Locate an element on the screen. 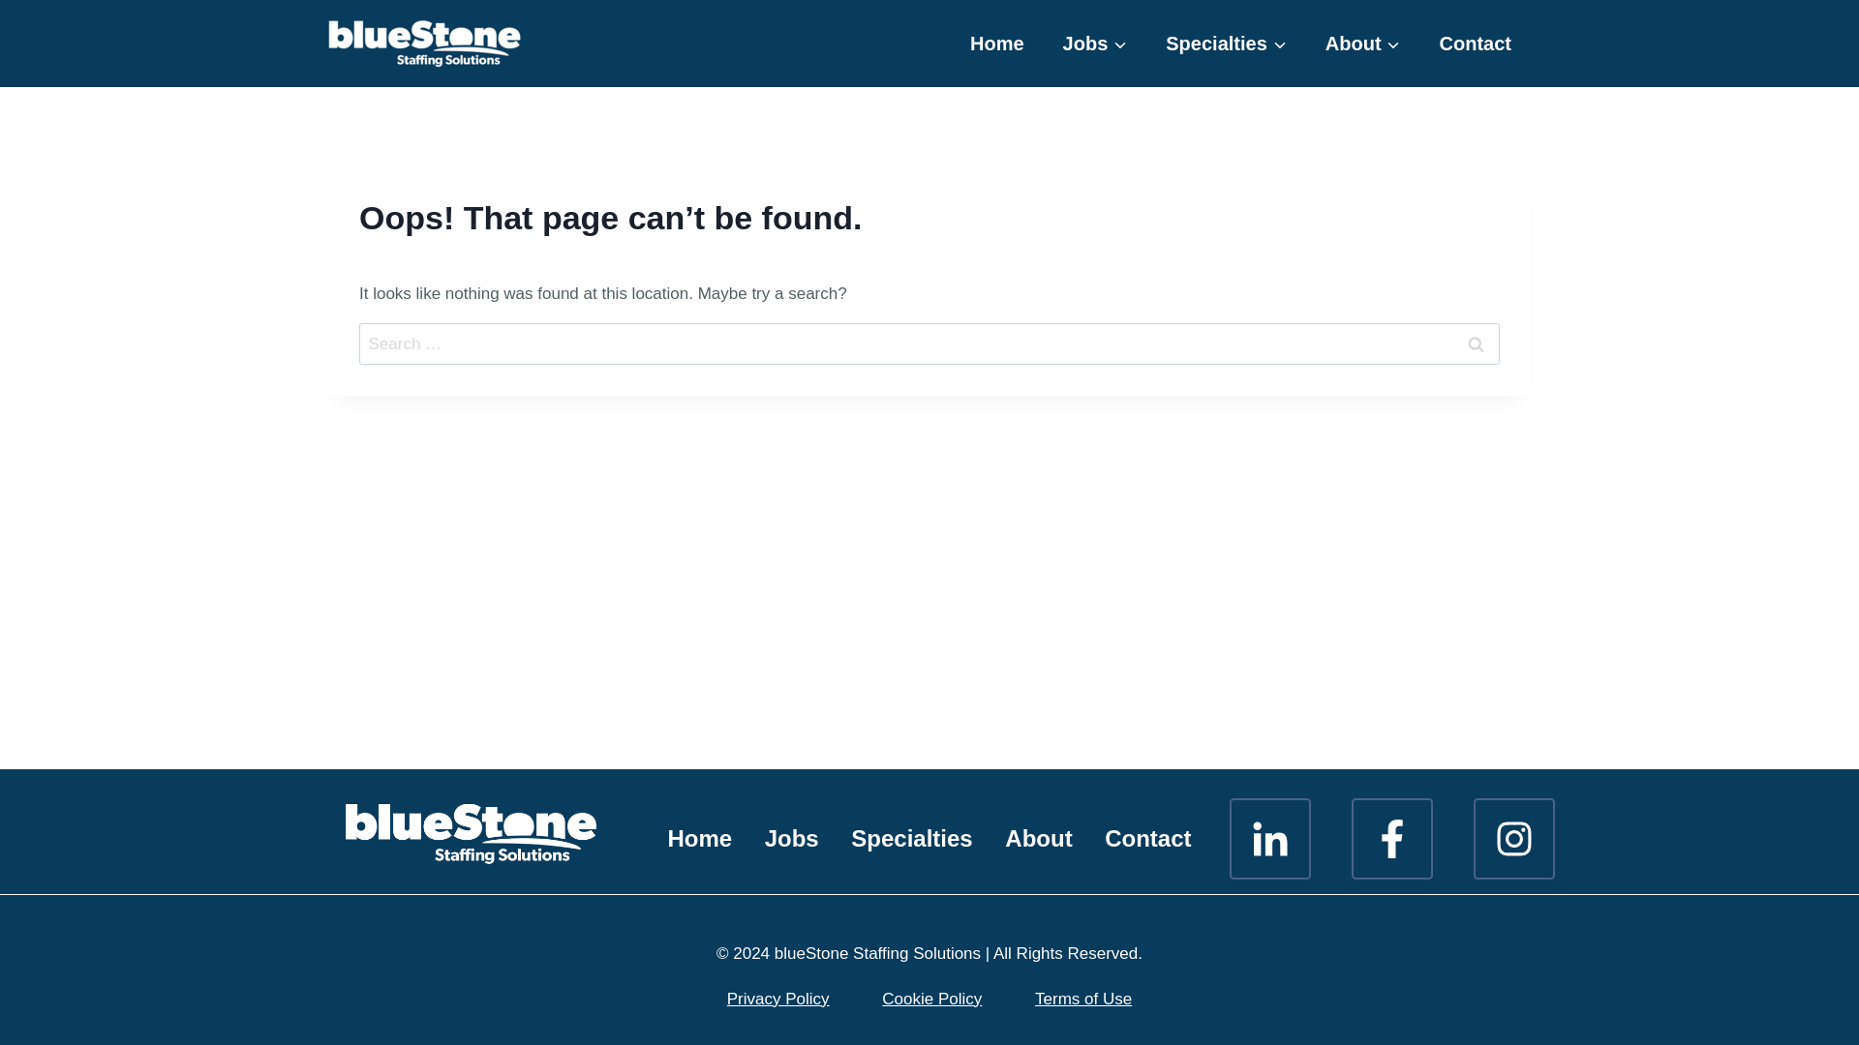  Privacy Policy is located at coordinates (777, 999).